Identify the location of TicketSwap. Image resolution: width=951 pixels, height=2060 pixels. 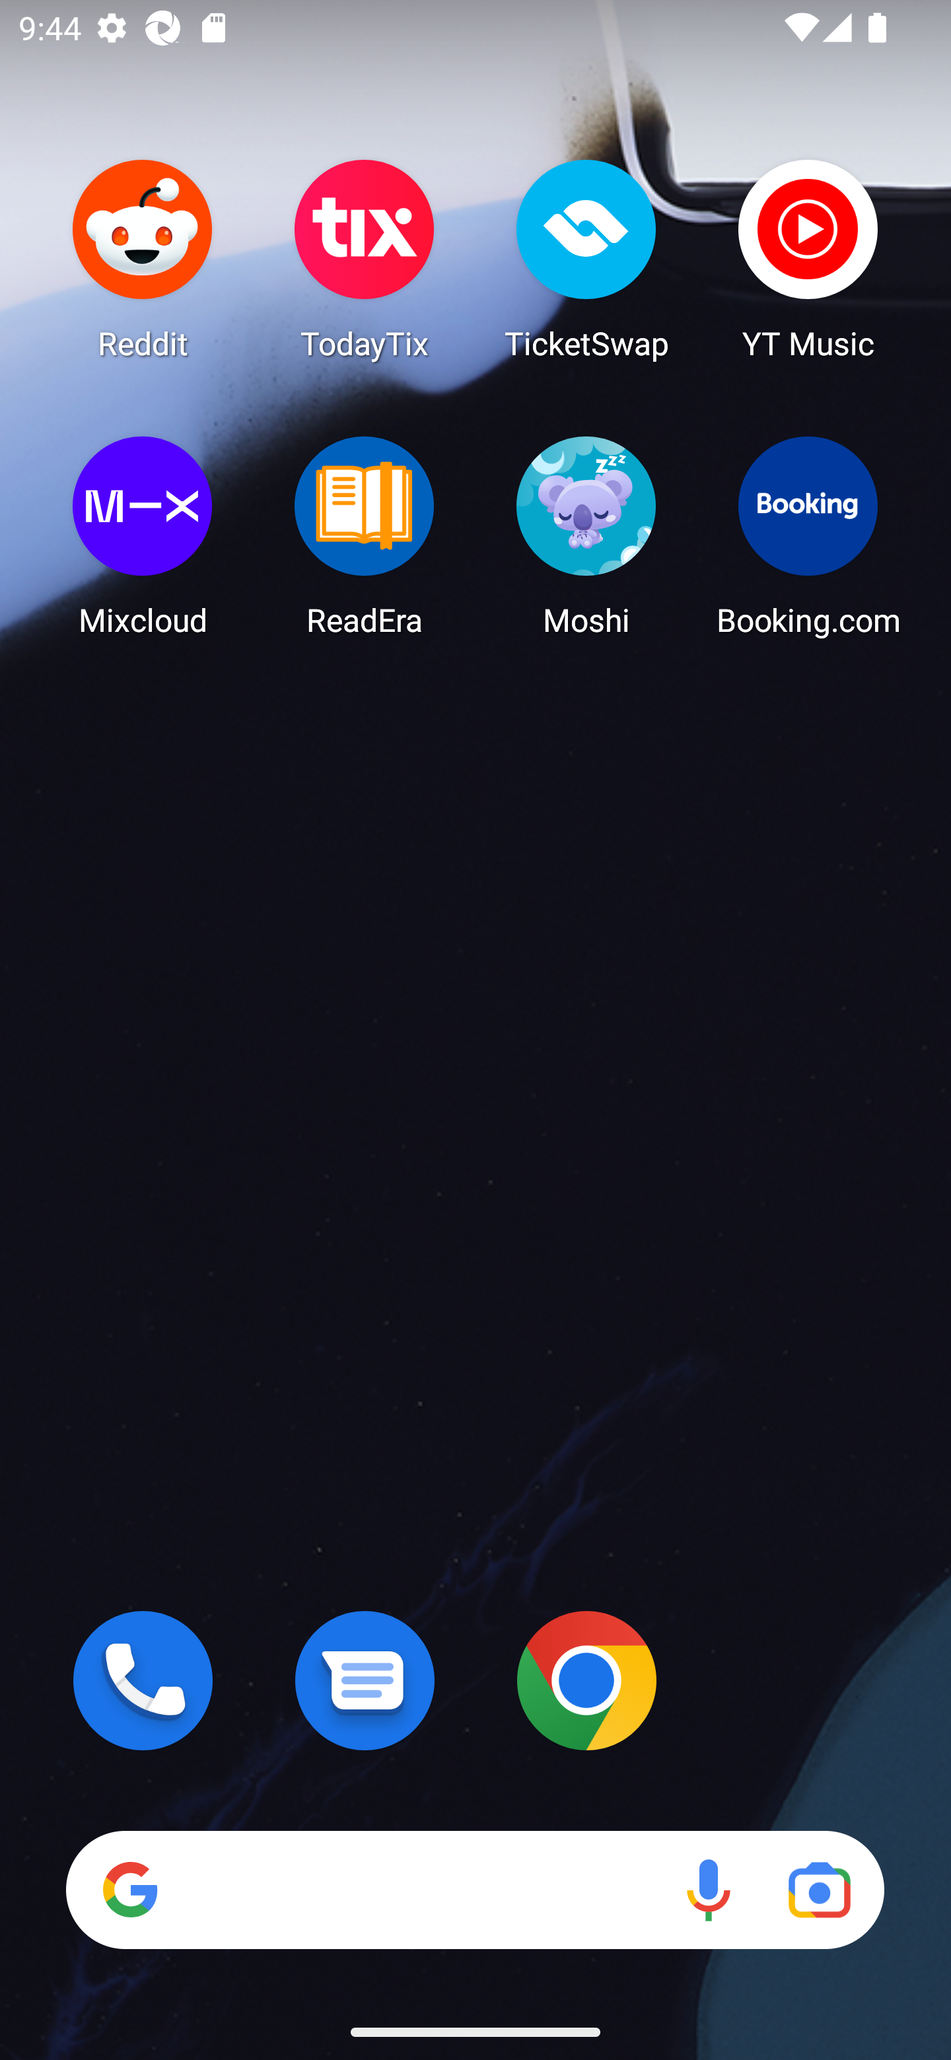
(586, 259).